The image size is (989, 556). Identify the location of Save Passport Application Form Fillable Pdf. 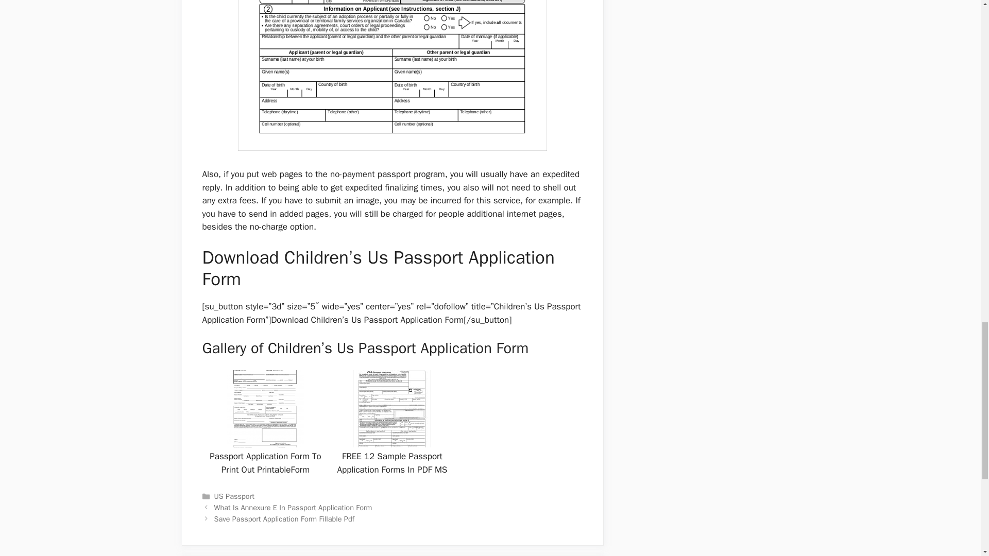
(284, 519).